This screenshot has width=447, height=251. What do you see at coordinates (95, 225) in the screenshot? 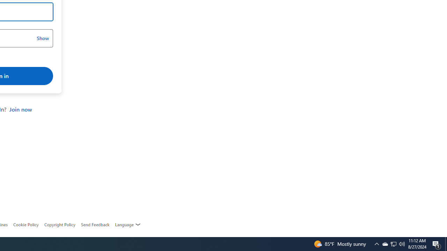
I see `AutomationID: feedback-request` at bounding box center [95, 225].